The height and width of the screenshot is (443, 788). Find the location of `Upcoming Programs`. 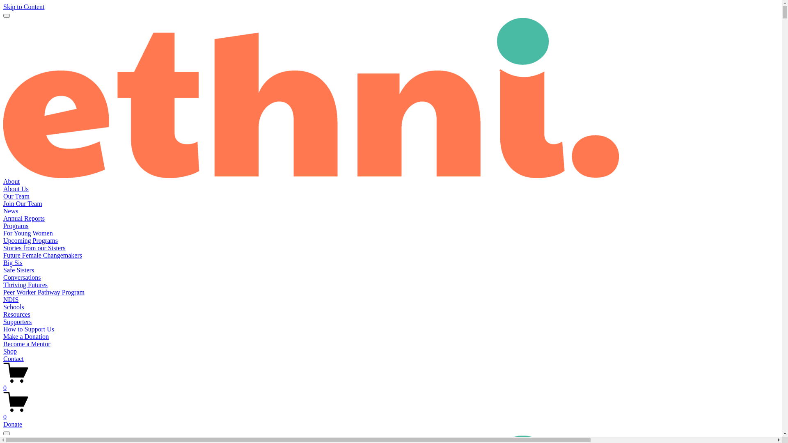

Upcoming Programs is located at coordinates (30, 240).